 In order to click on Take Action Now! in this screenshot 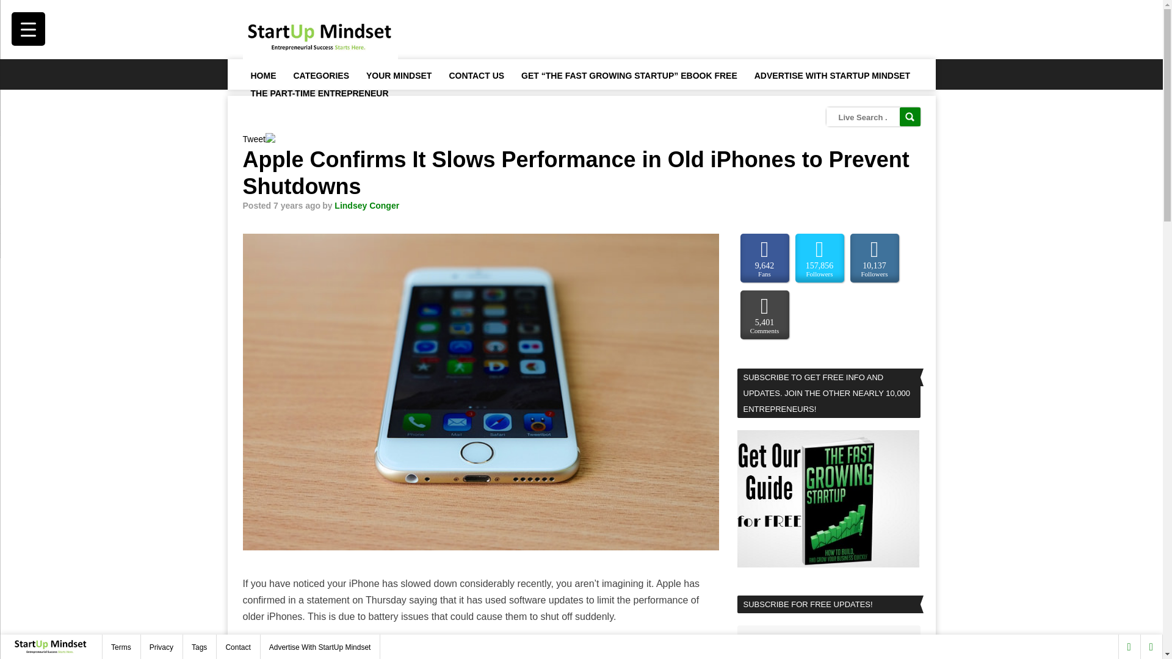, I will do `click(236, 13)`.